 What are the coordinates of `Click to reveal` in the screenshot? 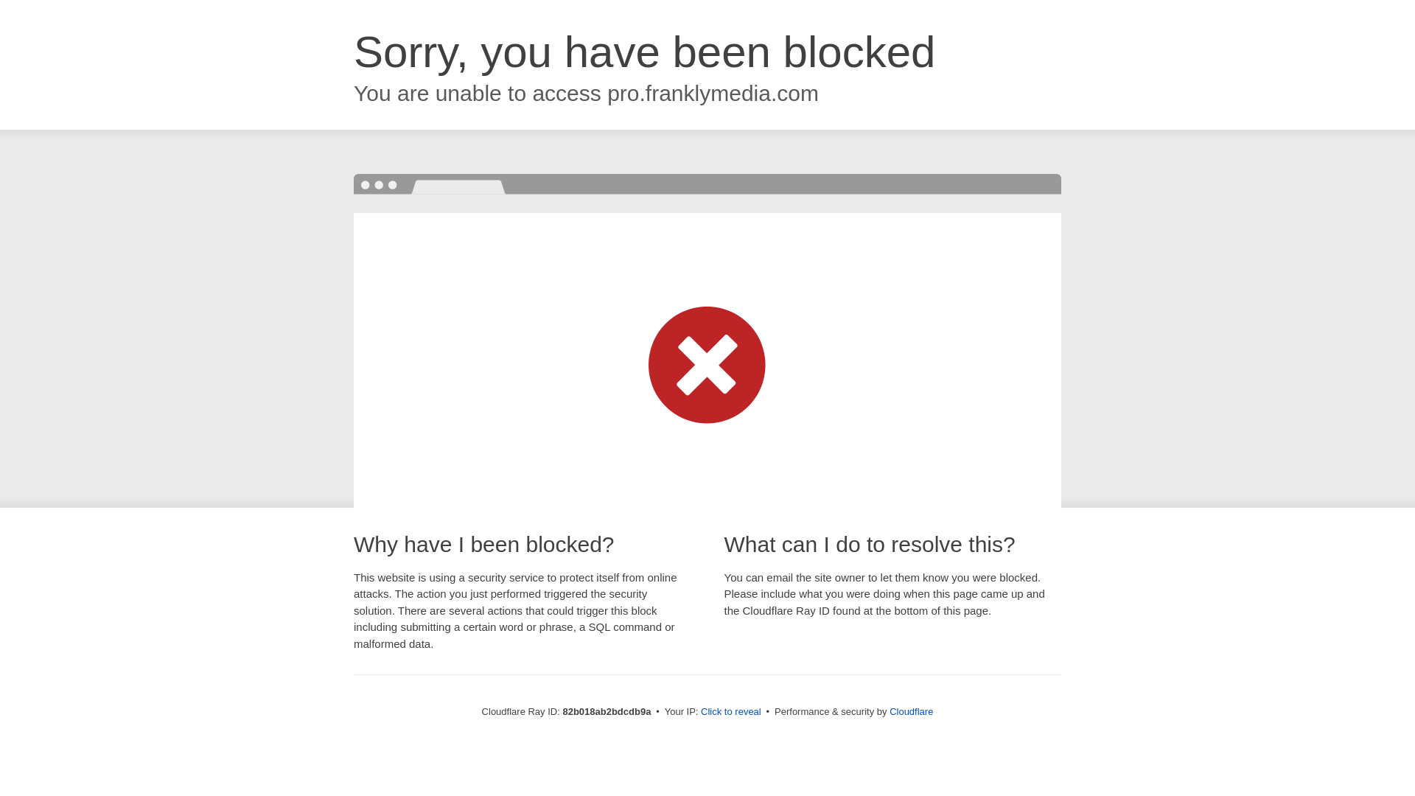 It's located at (731, 712).